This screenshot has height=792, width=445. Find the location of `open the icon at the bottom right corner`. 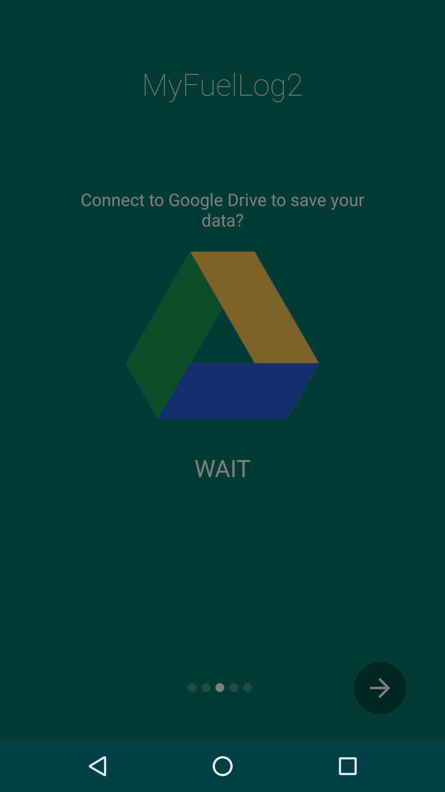

open the icon at the bottom right corner is located at coordinates (380, 688).